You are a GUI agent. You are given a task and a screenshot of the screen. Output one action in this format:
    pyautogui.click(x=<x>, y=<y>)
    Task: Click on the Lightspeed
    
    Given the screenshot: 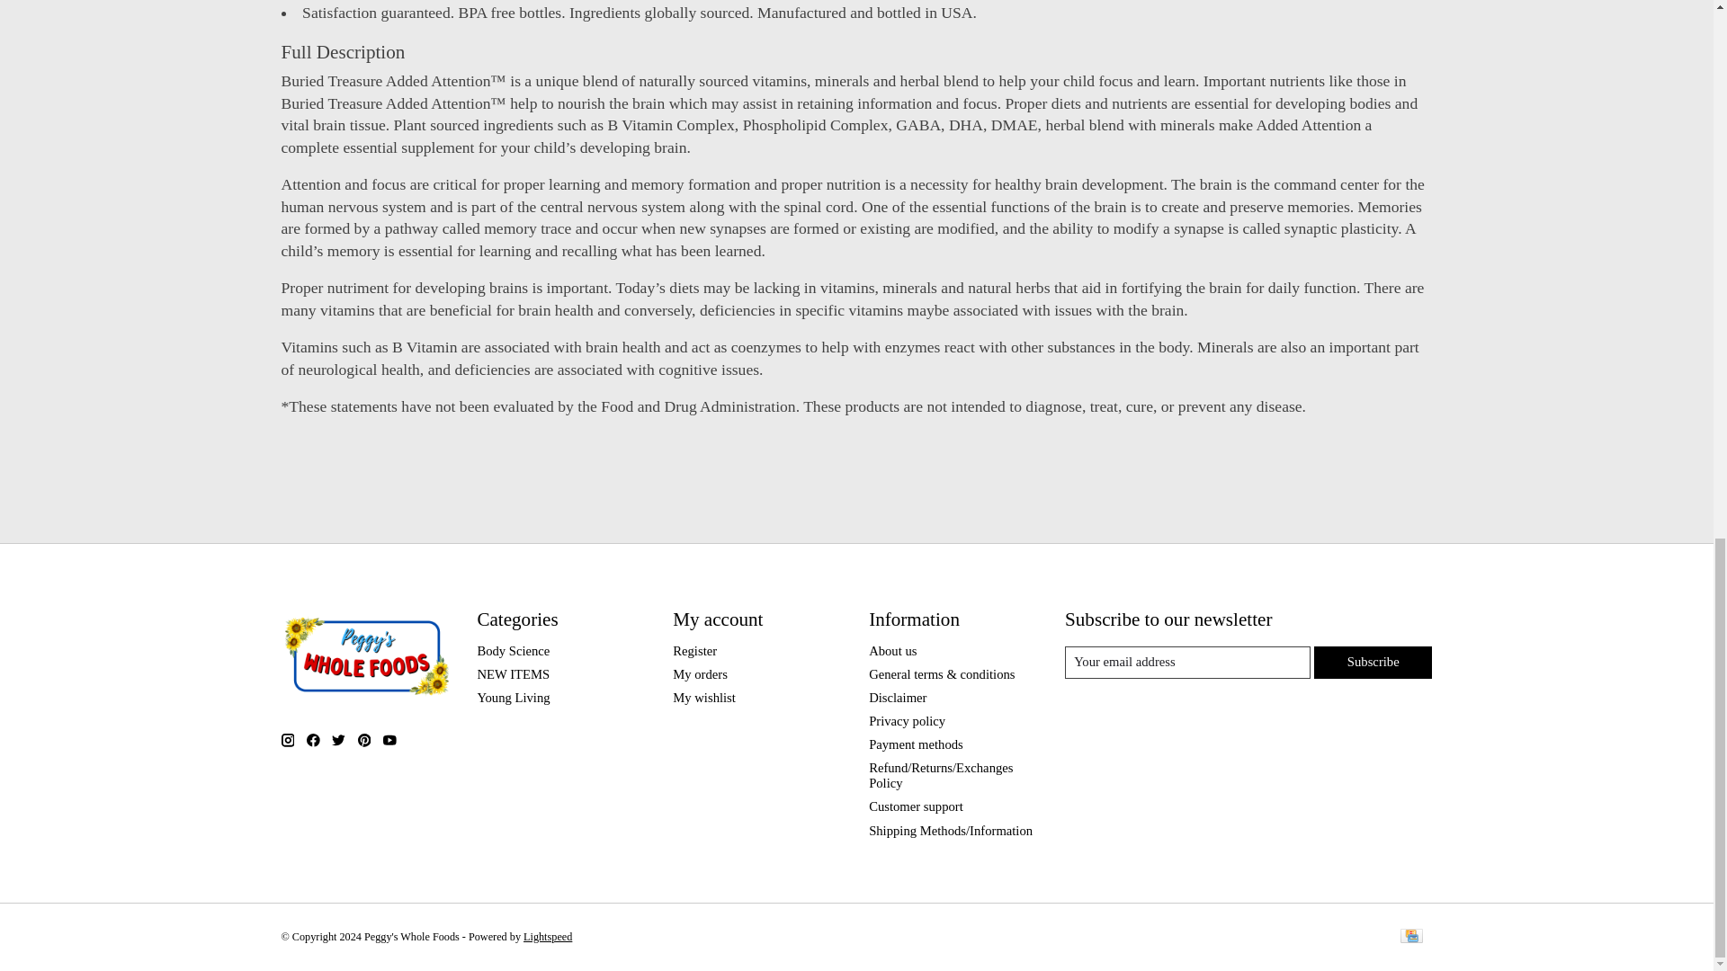 What is the action you would take?
    pyautogui.click(x=547, y=936)
    